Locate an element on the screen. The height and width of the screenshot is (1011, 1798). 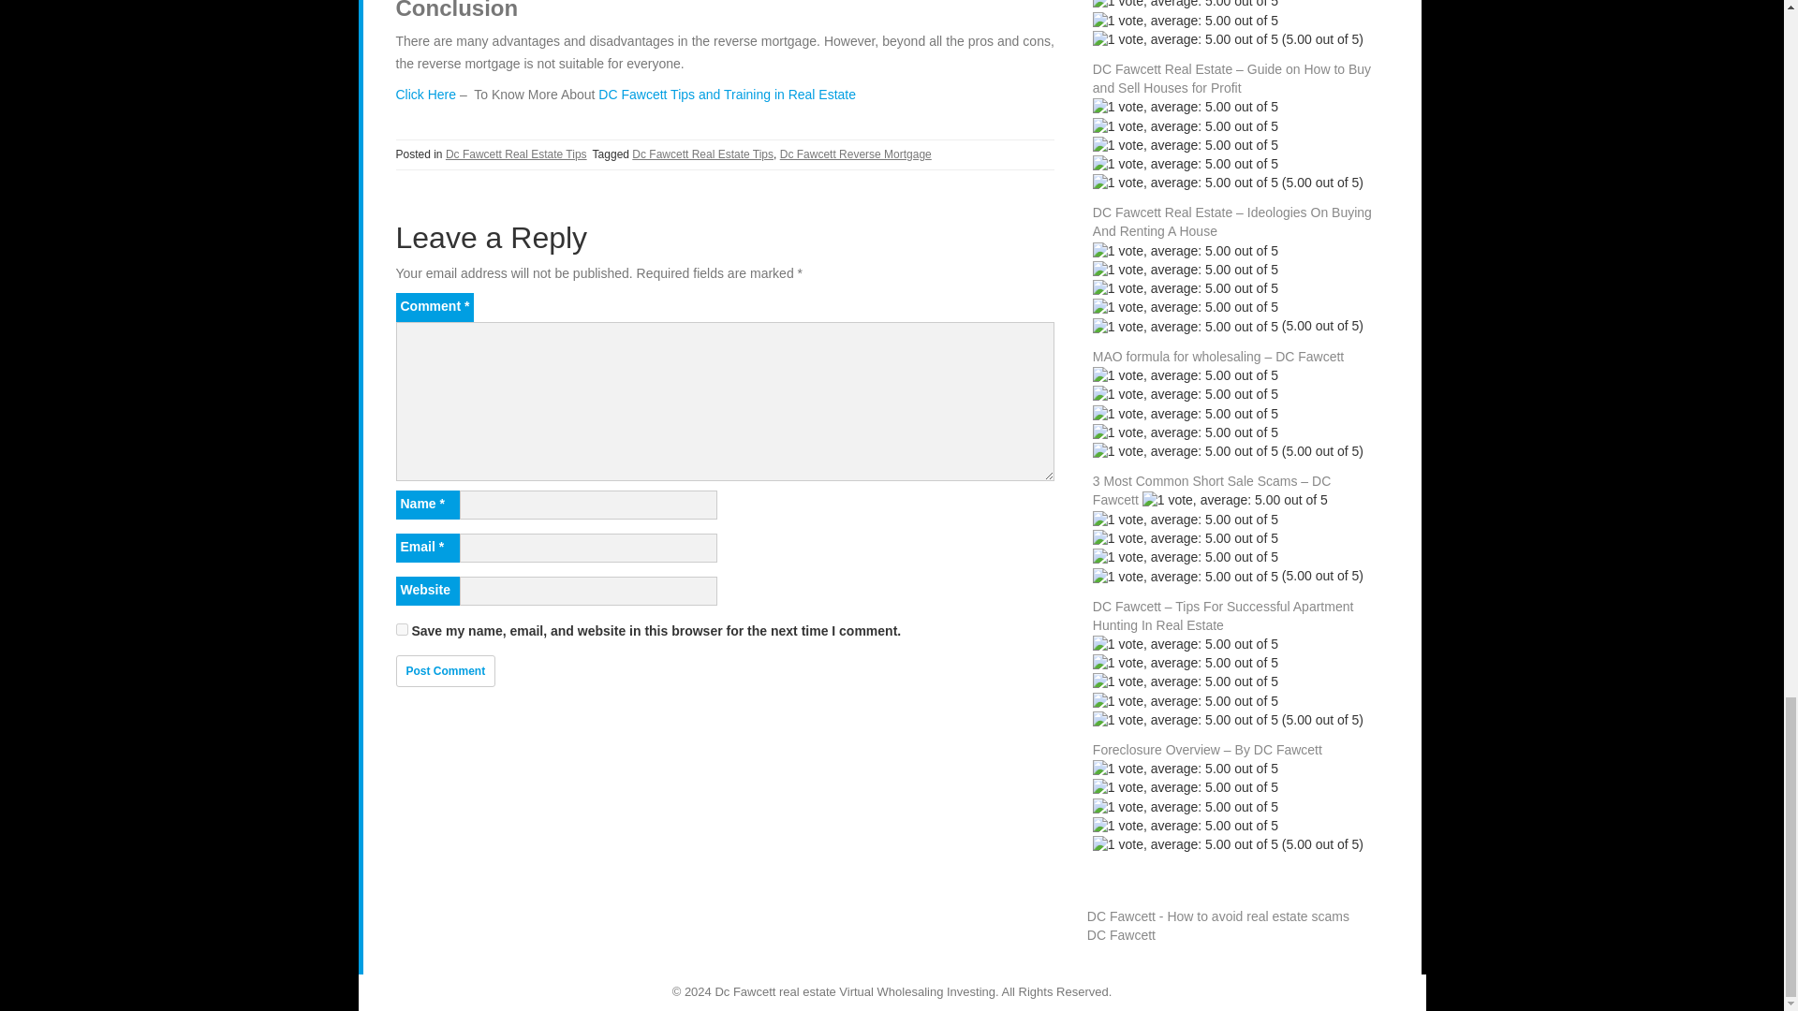
Post Comment is located at coordinates (446, 670).